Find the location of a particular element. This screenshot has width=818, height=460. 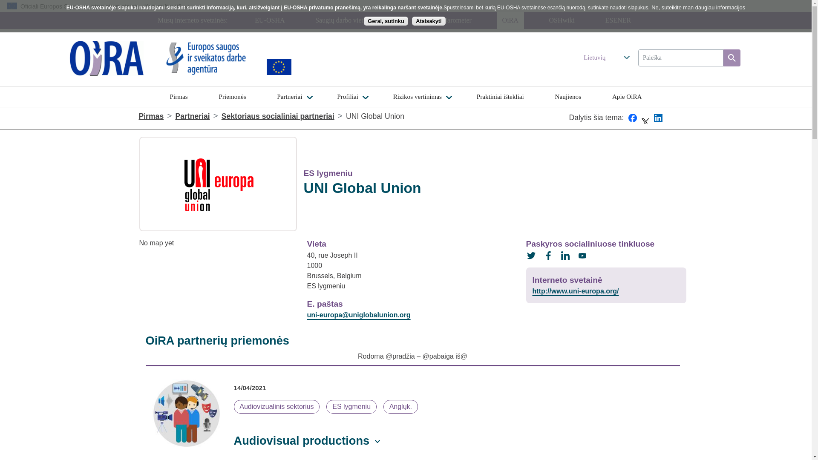

Ne, suteikite man daugiau informacijos is located at coordinates (698, 7).